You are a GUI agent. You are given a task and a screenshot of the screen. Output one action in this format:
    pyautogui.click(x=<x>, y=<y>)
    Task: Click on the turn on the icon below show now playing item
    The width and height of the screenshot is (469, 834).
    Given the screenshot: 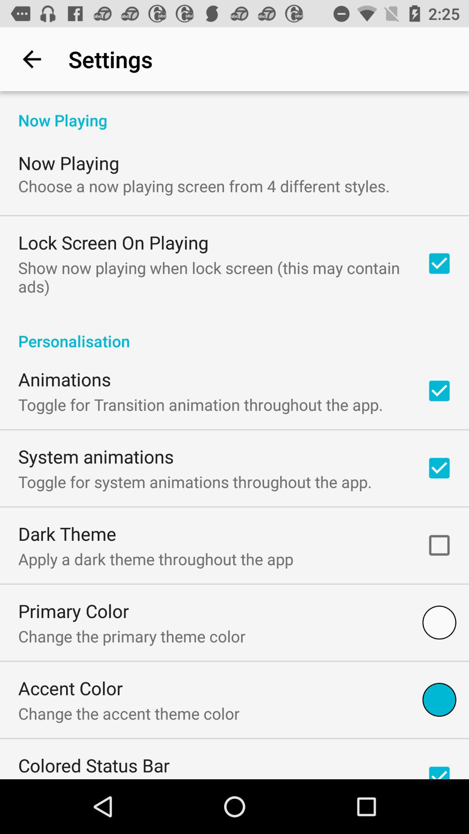 What is the action you would take?
    pyautogui.click(x=234, y=332)
    